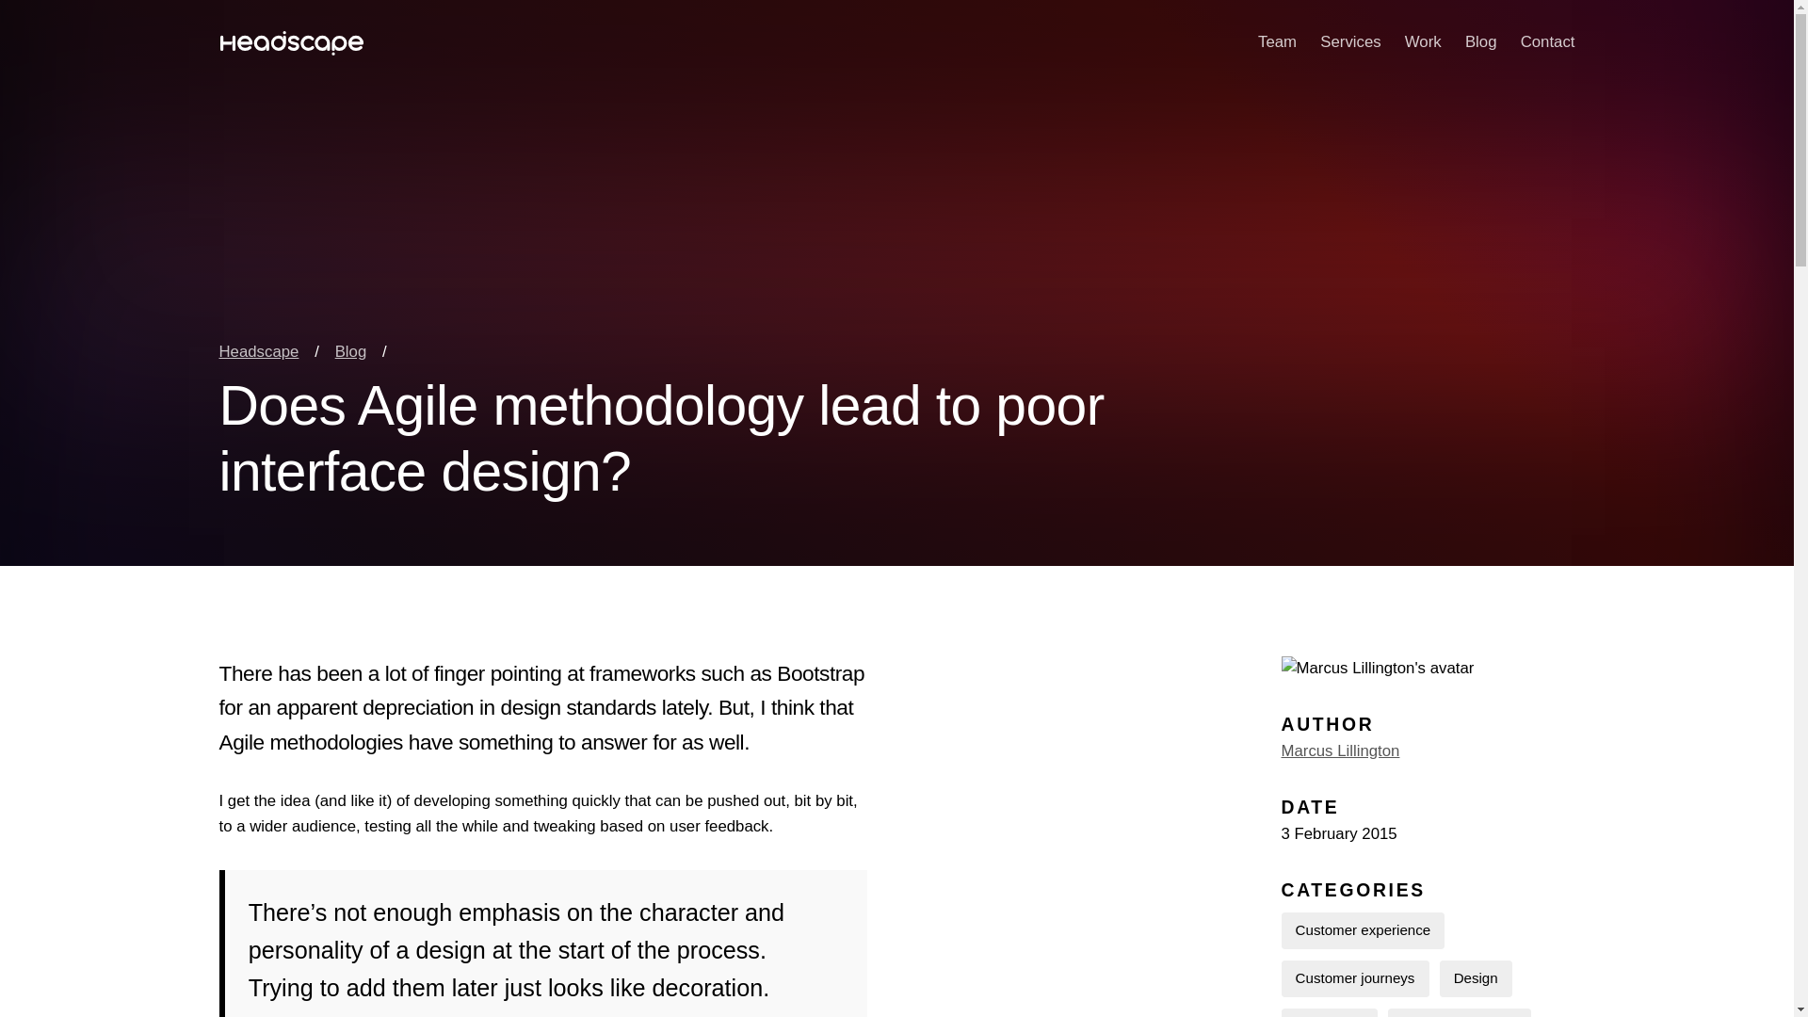 The width and height of the screenshot is (1808, 1017). I want to click on Marcus Lillington, so click(1339, 751).